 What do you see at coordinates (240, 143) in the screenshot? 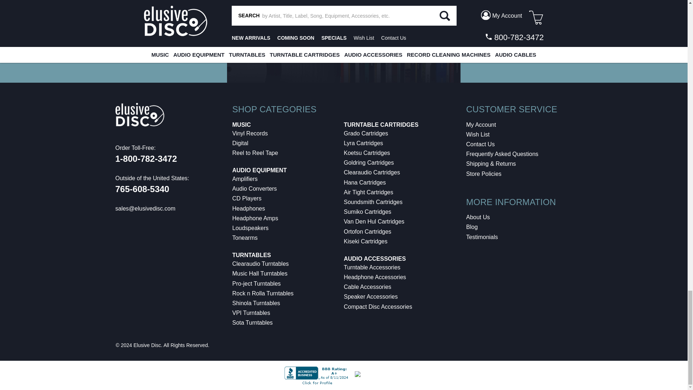
I see `Digital` at bounding box center [240, 143].